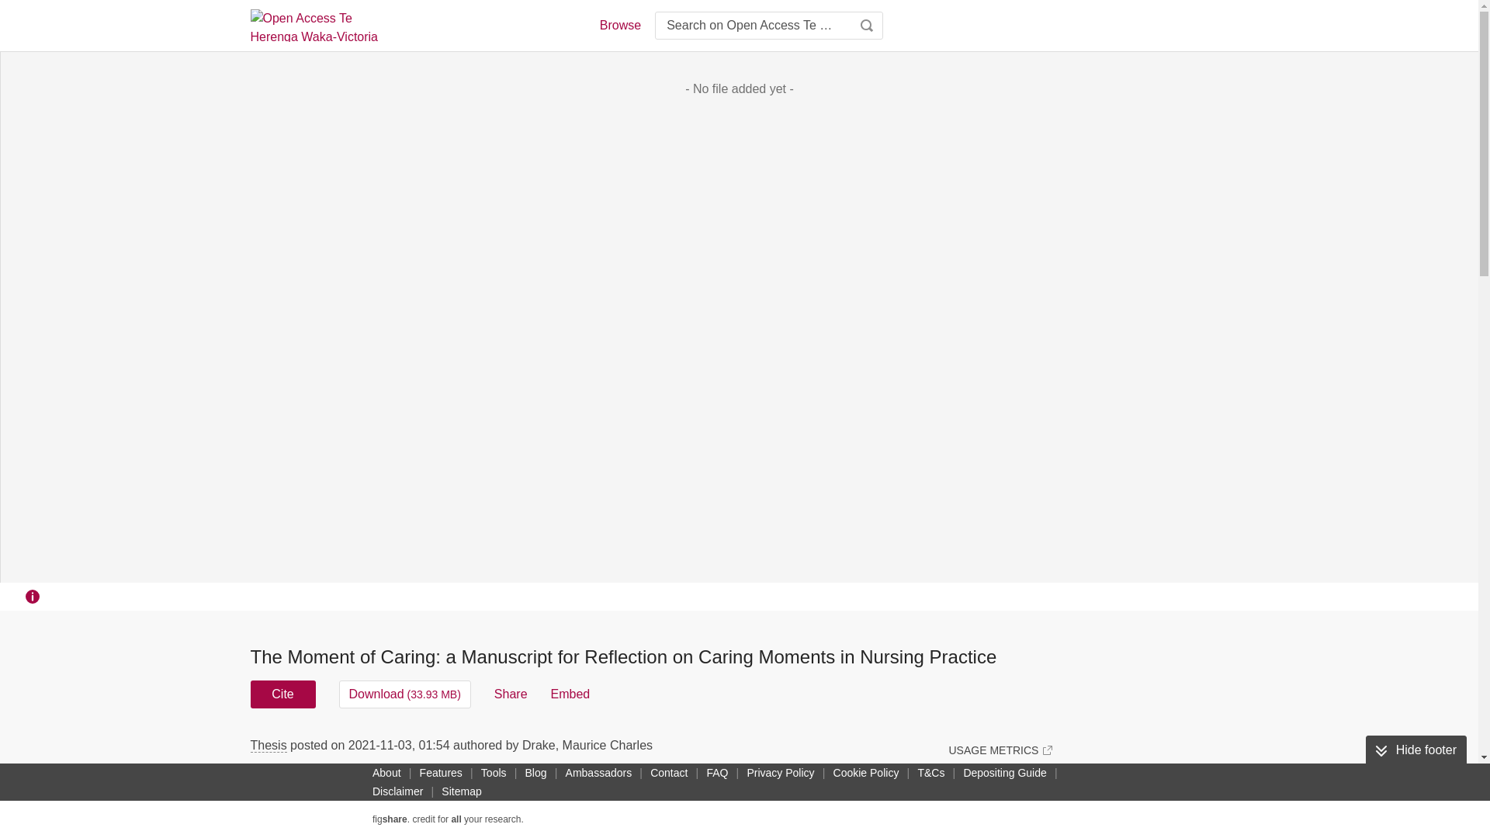 The height and width of the screenshot is (838, 1490). I want to click on Embed, so click(570, 694).